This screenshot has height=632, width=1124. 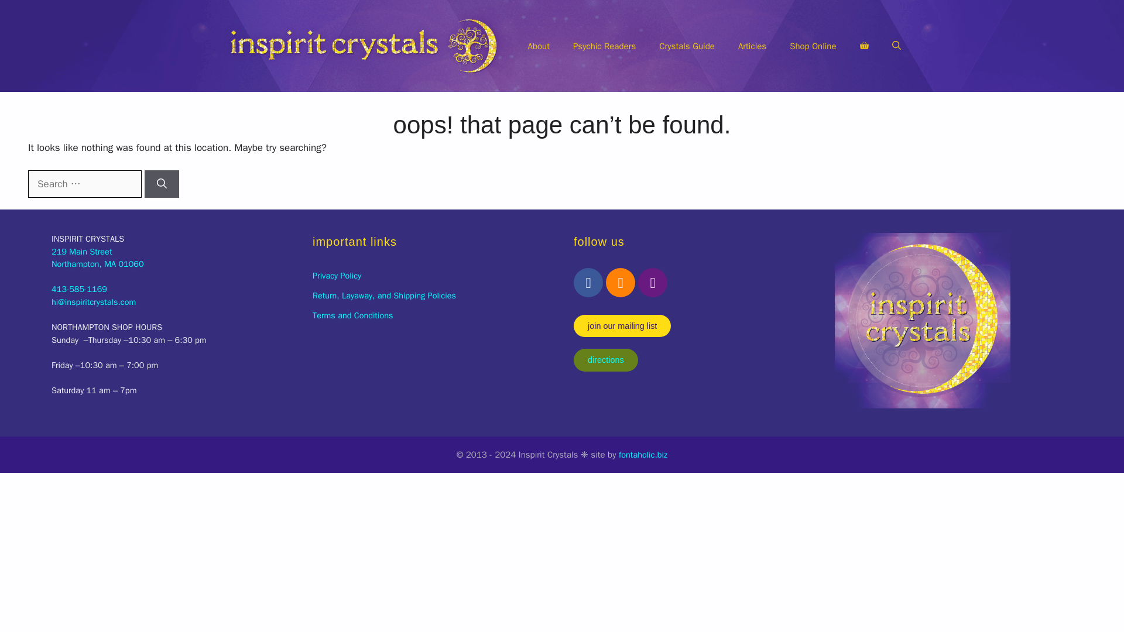 I want to click on Crystals Guide, so click(x=336, y=275).